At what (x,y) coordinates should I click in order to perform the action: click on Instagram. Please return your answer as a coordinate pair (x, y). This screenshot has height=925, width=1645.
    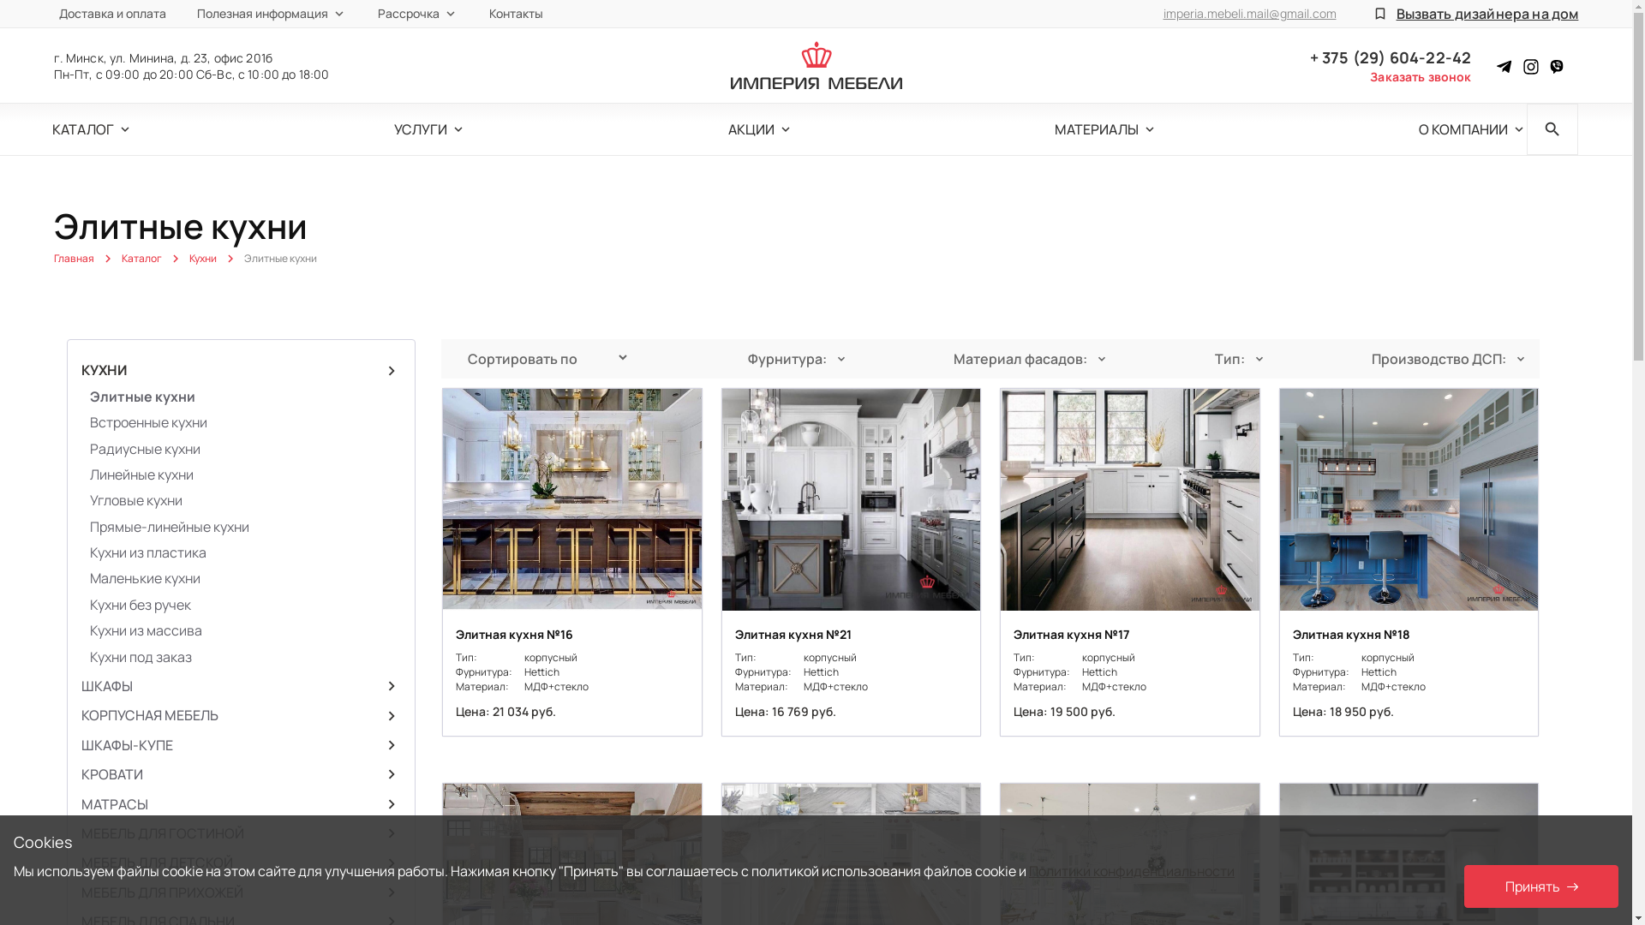
    Looking at the image, I should click on (1505, 66).